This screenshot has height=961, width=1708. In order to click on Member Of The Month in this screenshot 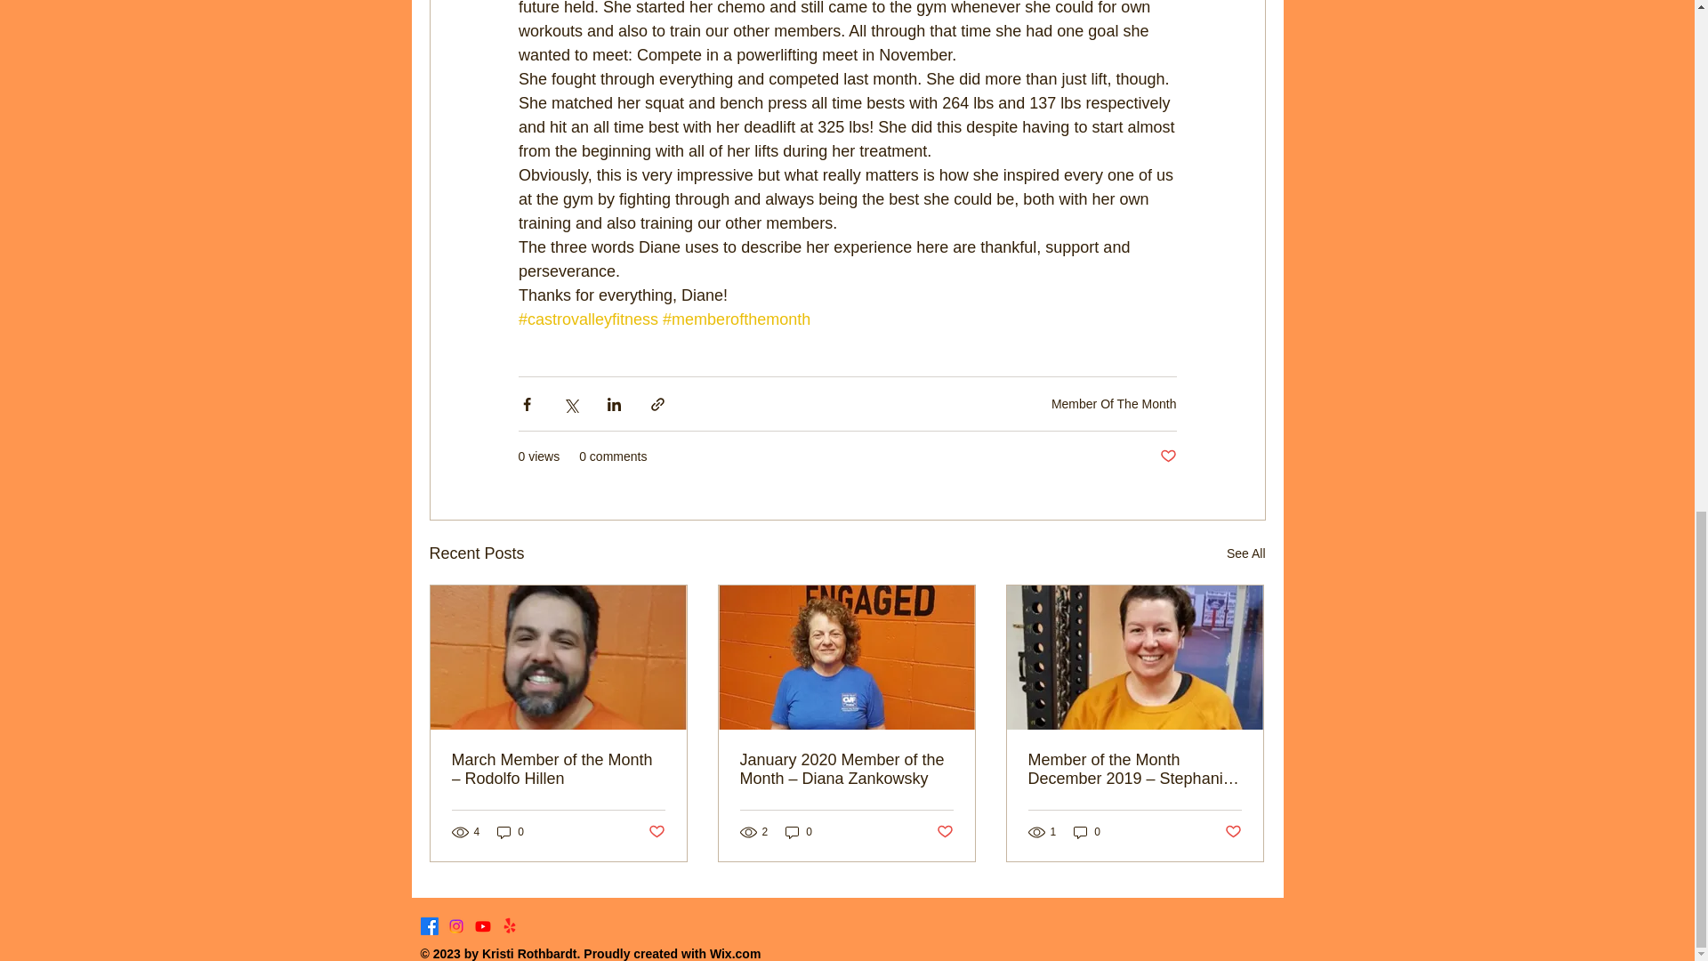, I will do `click(1114, 404)`.